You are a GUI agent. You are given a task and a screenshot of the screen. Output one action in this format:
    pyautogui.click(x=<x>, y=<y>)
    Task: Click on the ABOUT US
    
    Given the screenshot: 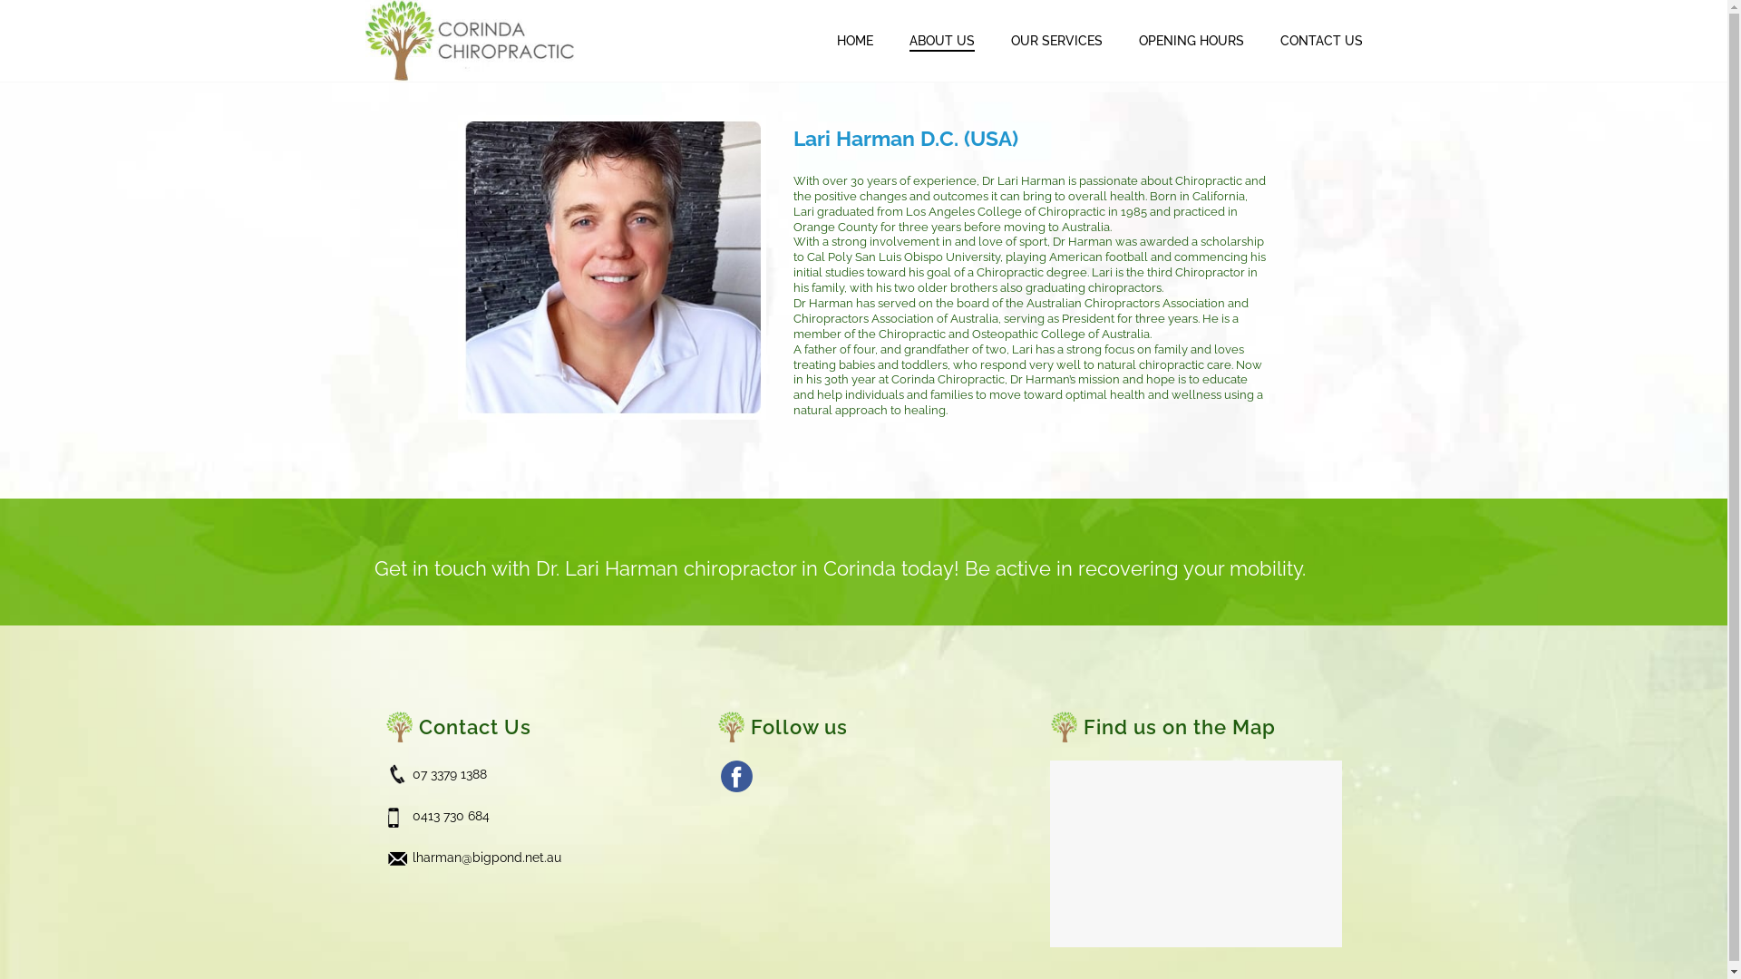 What is the action you would take?
    pyautogui.click(x=941, y=42)
    